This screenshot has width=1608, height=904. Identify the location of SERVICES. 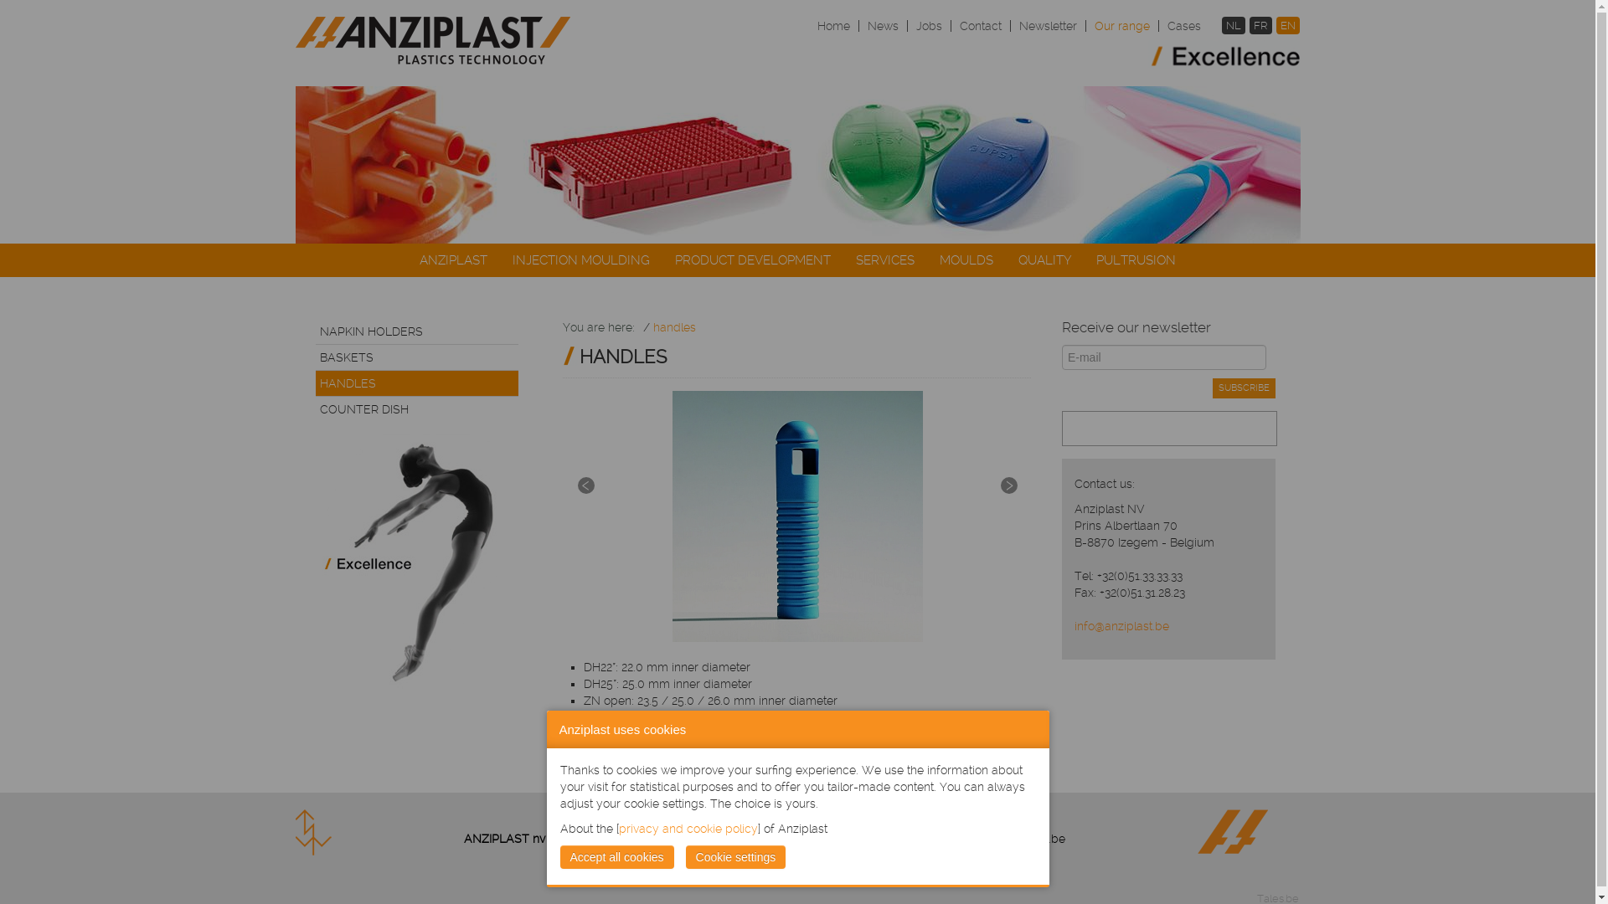
(885, 260).